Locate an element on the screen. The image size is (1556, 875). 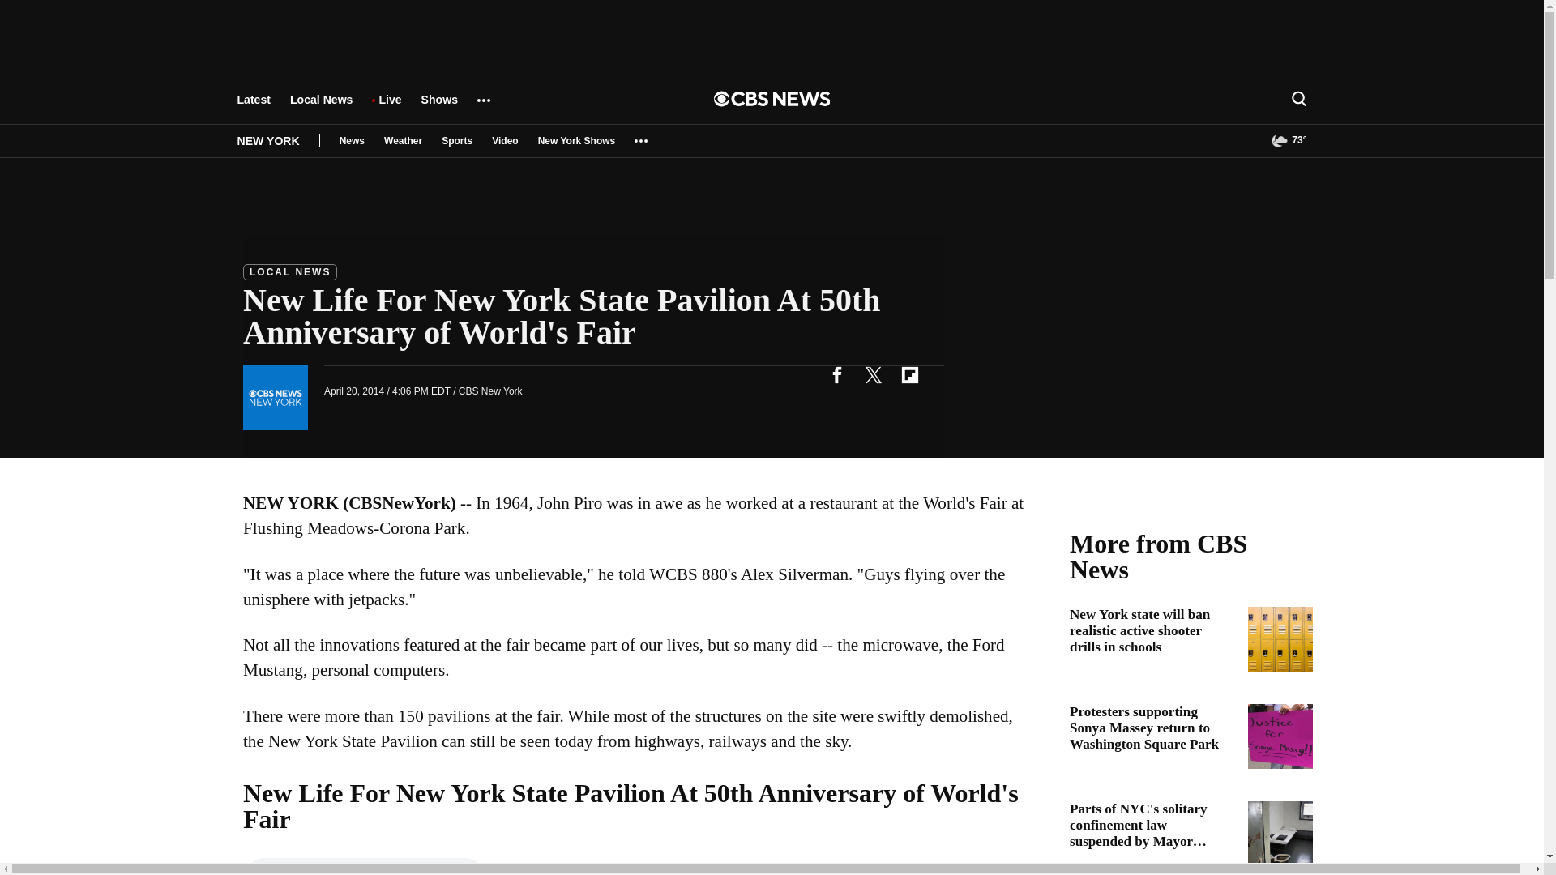
Local News is located at coordinates (321, 107).